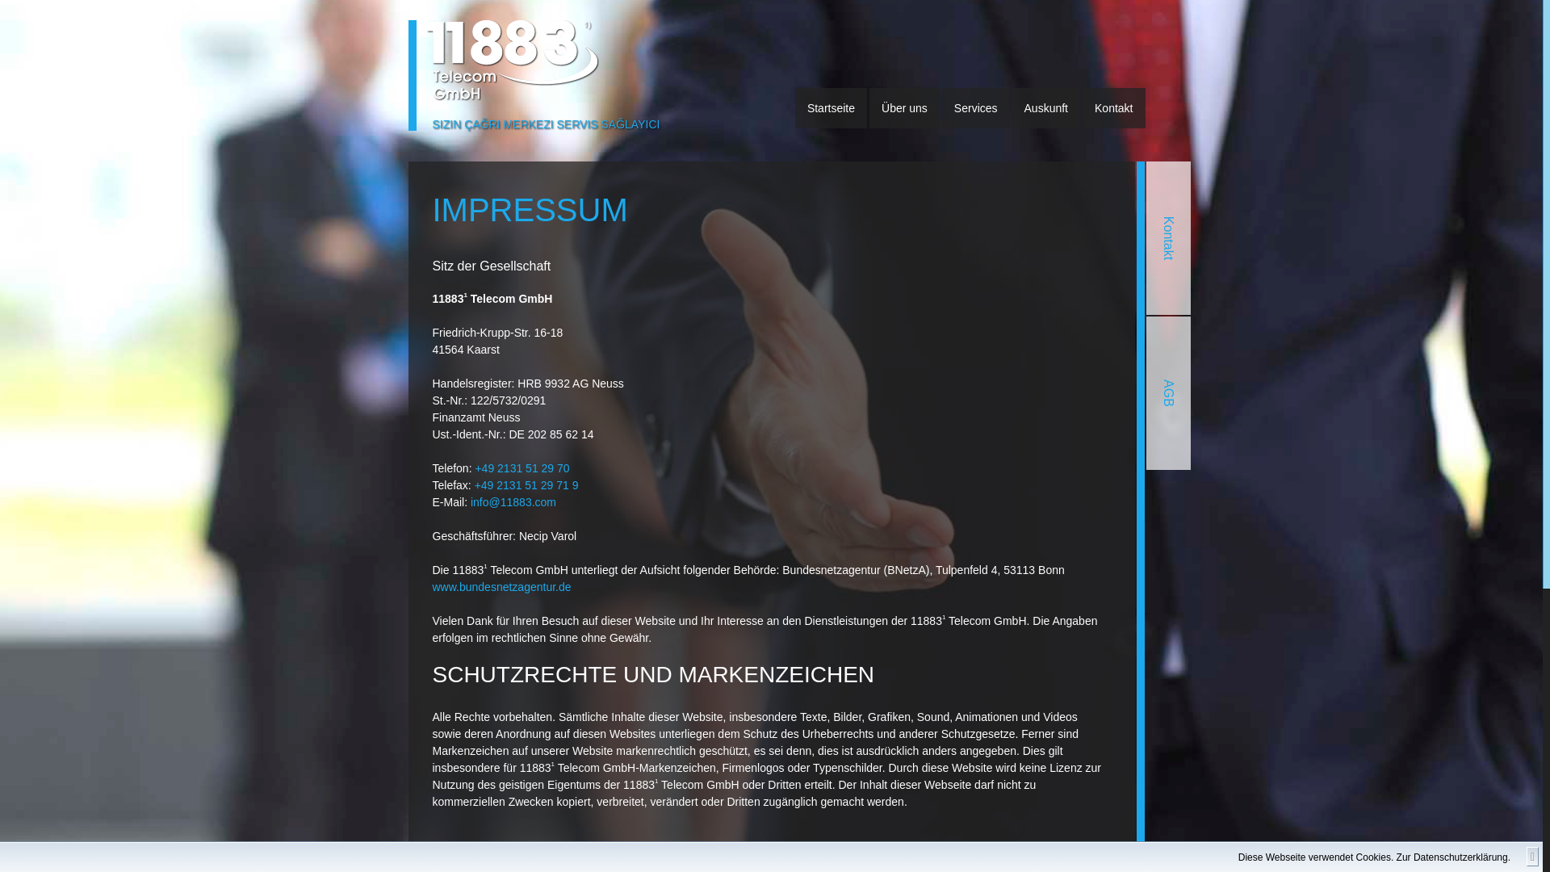 The image size is (1550, 872). Describe the element at coordinates (522, 468) in the screenshot. I see `+49 2131 51 29 70` at that location.